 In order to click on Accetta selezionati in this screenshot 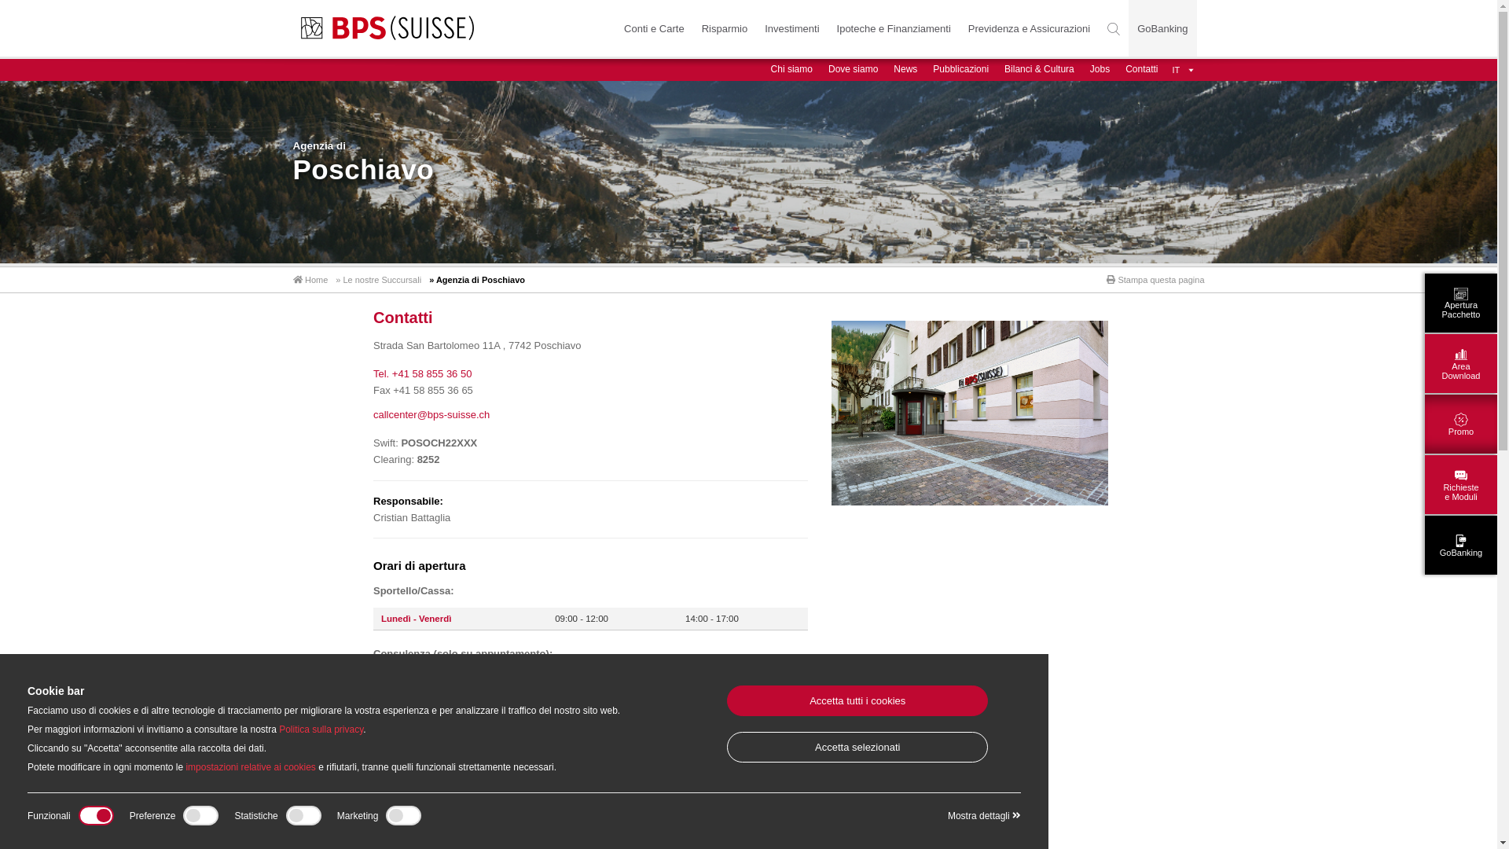, I will do `click(858, 747)`.